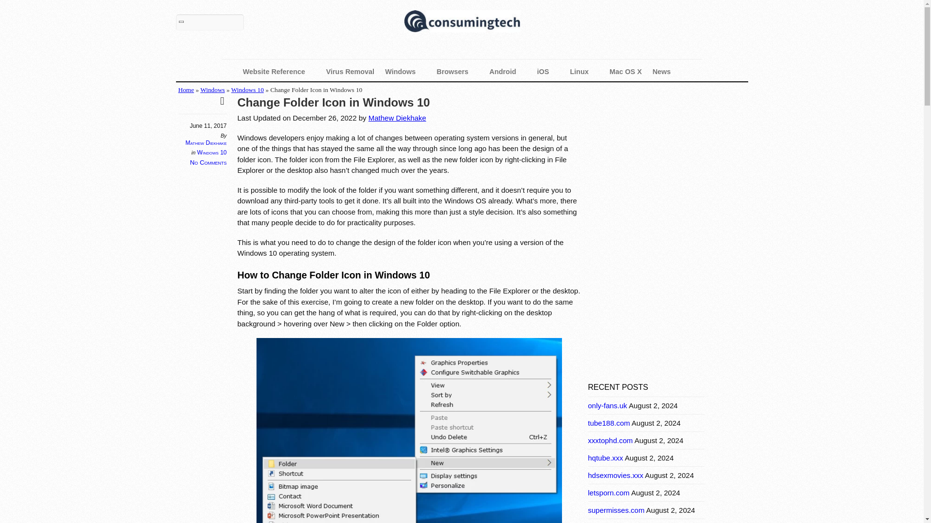 The image size is (931, 523). What do you see at coordinates (279, 72) in the screenshot?
I see `Website Reference` at bounding box center [279, 72].